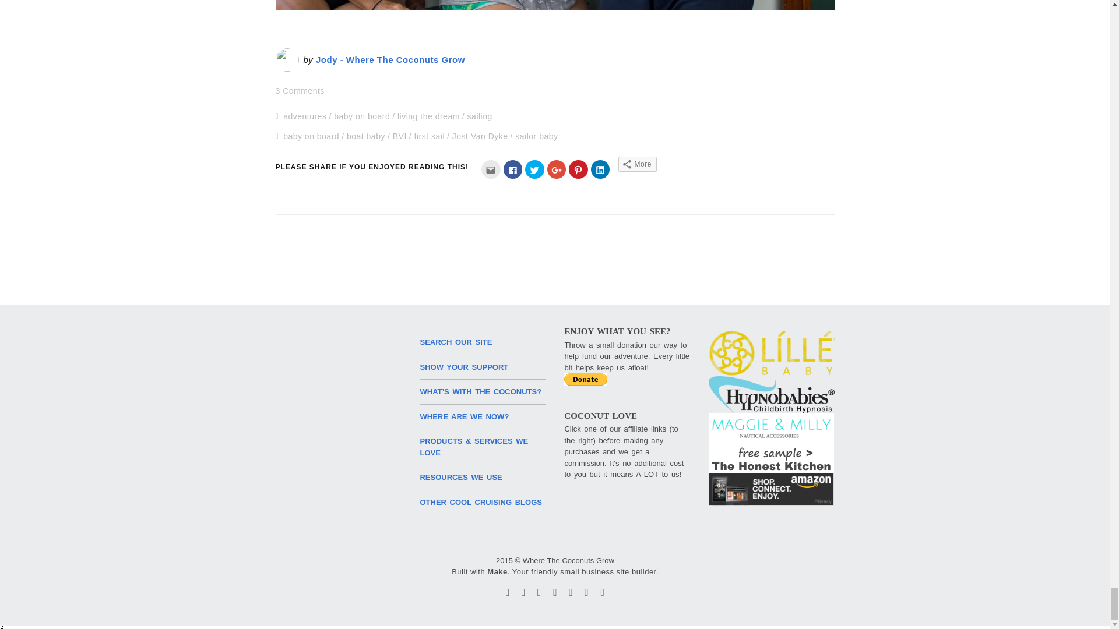 The height and width of the screenshot is (629, 1119). I want to click on Maggie and Milly nautical accessories, so click(770, 427).